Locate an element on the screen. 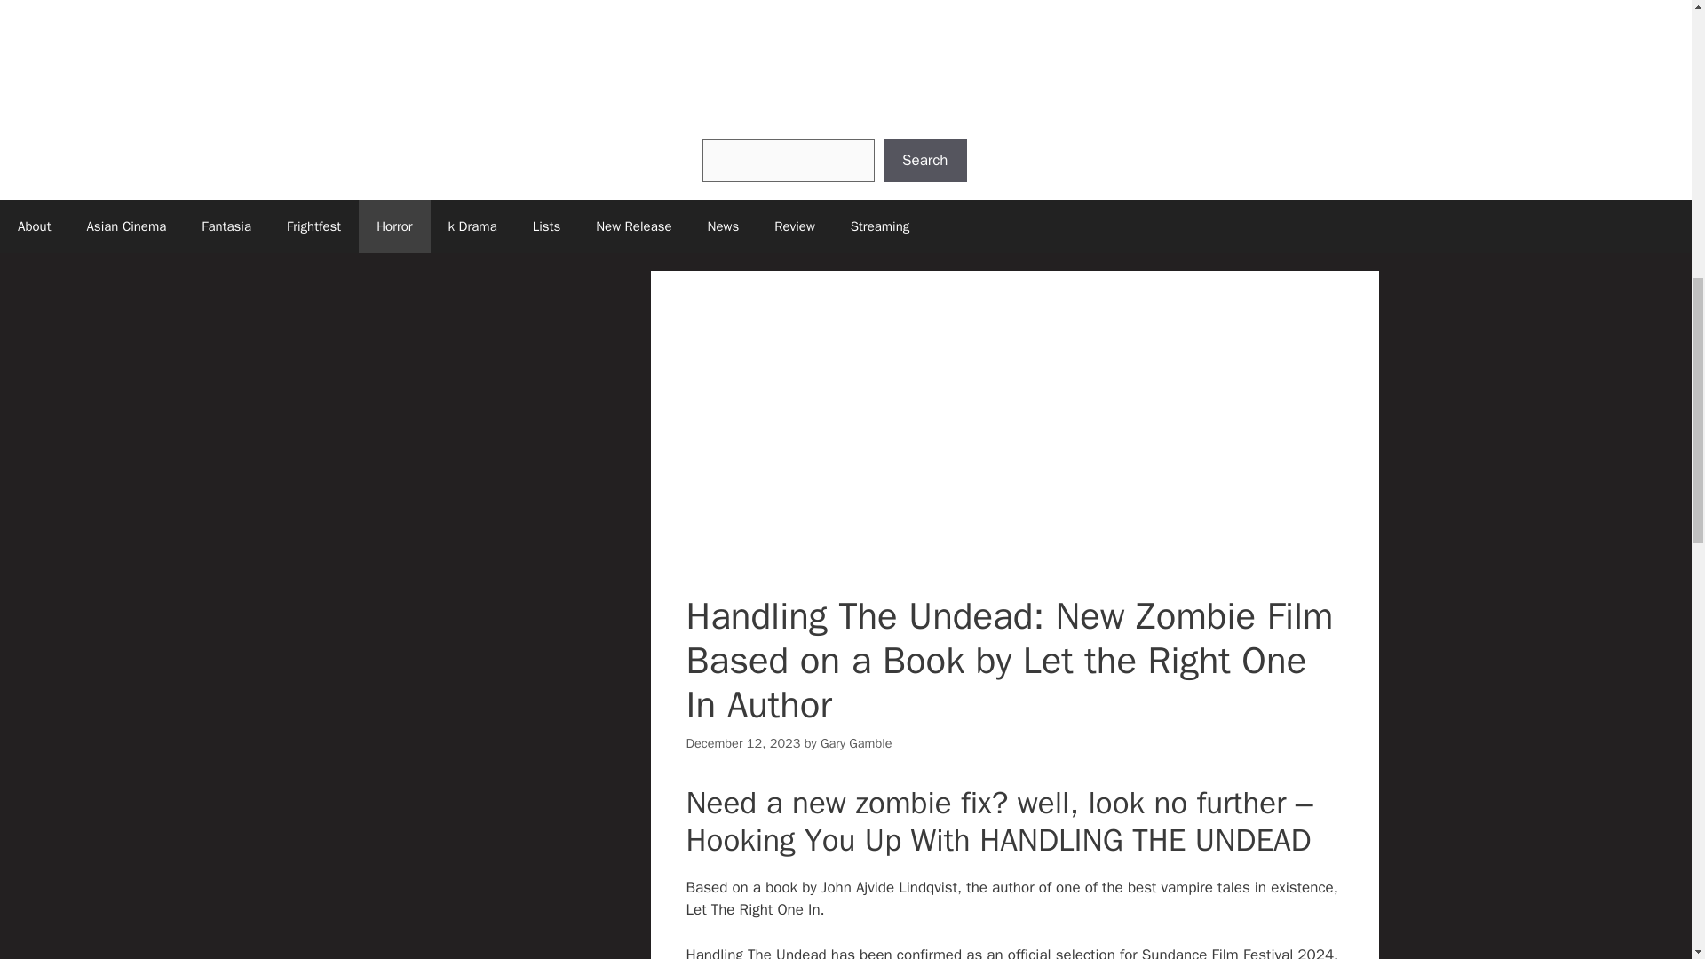 The width and height of the screenshot is (1705, 959). Horror is located at coordinates (393, 226).